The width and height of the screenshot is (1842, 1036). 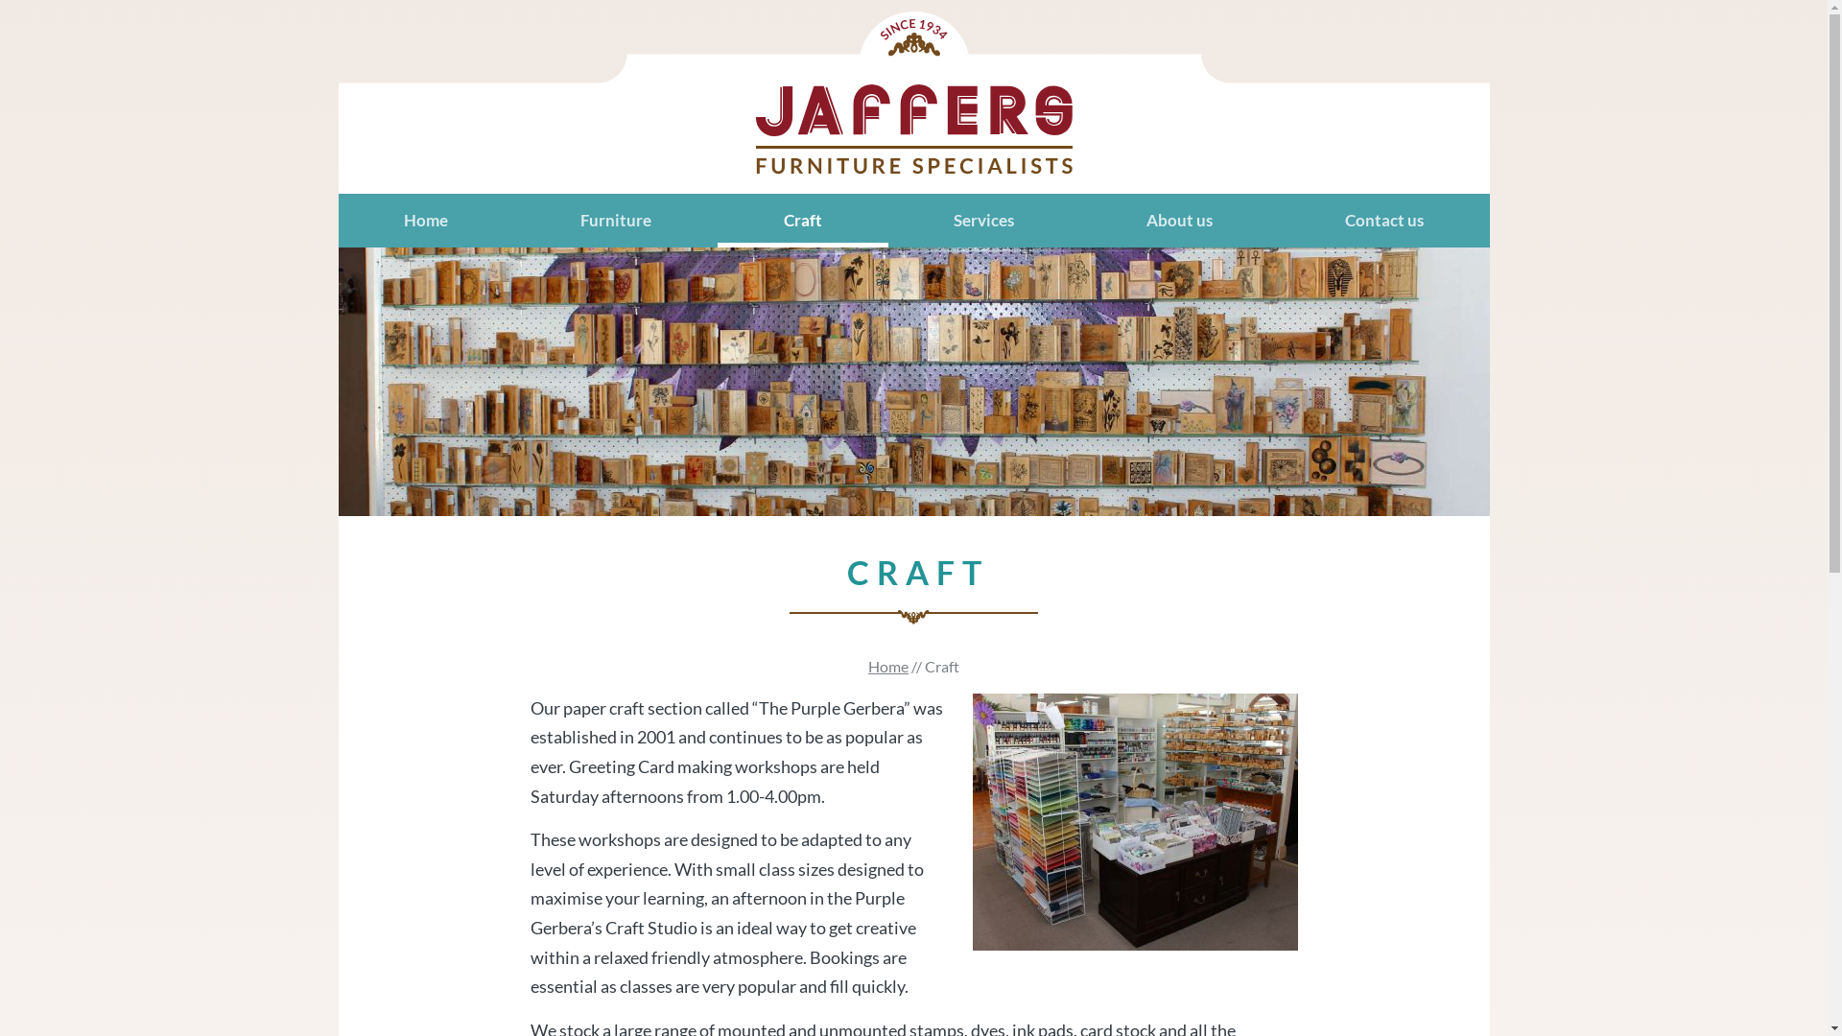 What do you see at coordinates (426, 221) in the screenshot?
I see `Home` at bounding box center [426, 221].